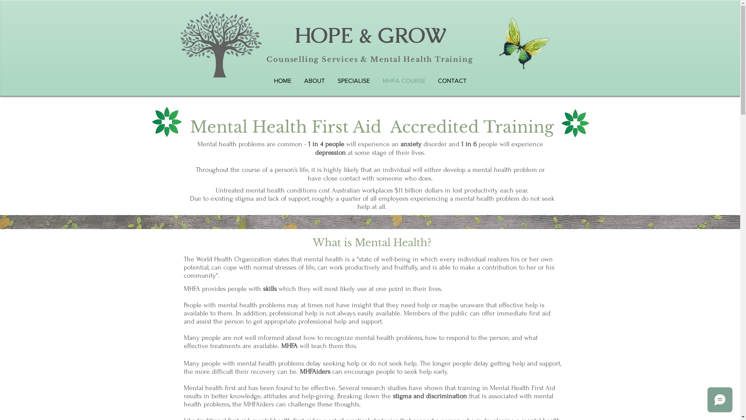  Describe the element at coordinates (404, 81) in the screenshot. I see `MHFA COURSE` at that location.